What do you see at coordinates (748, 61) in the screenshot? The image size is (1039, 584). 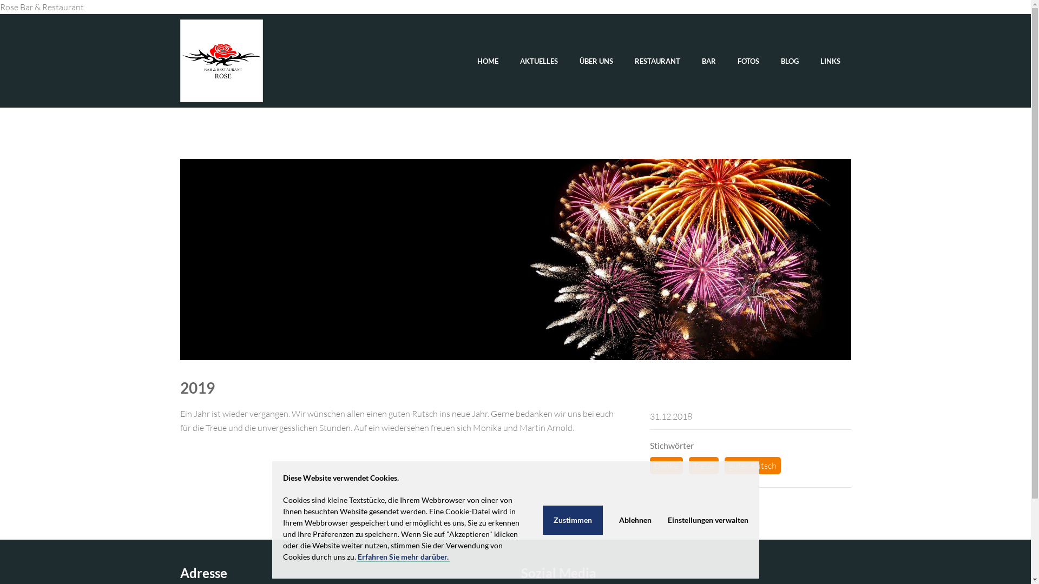 I see `FOTOS` at bounding box center [748, 61].